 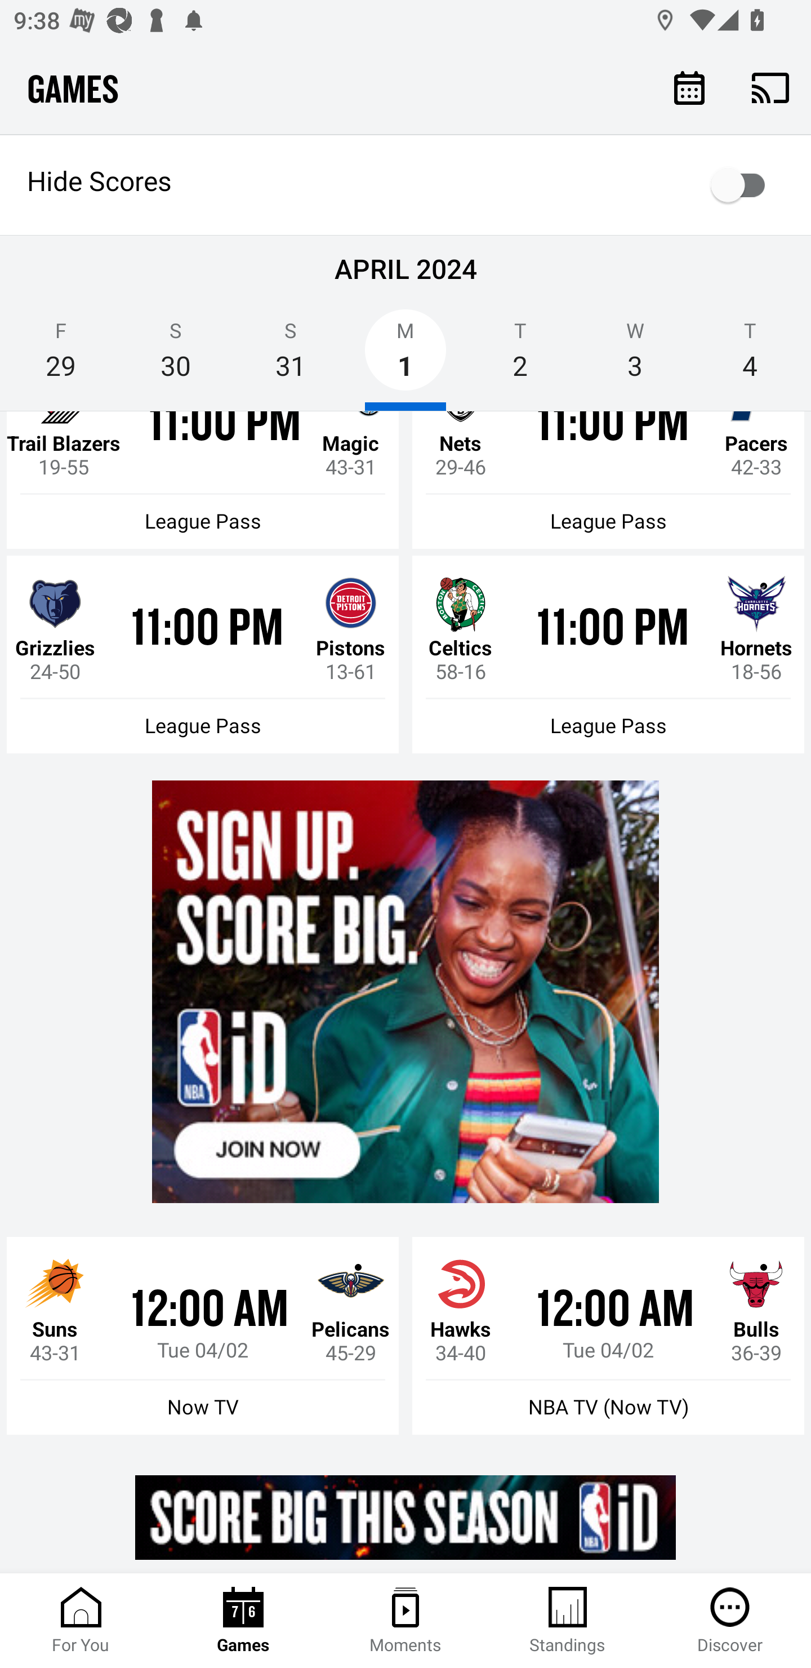 I want to click on g5nqqygr7owph, so click(x=405, y=1517).